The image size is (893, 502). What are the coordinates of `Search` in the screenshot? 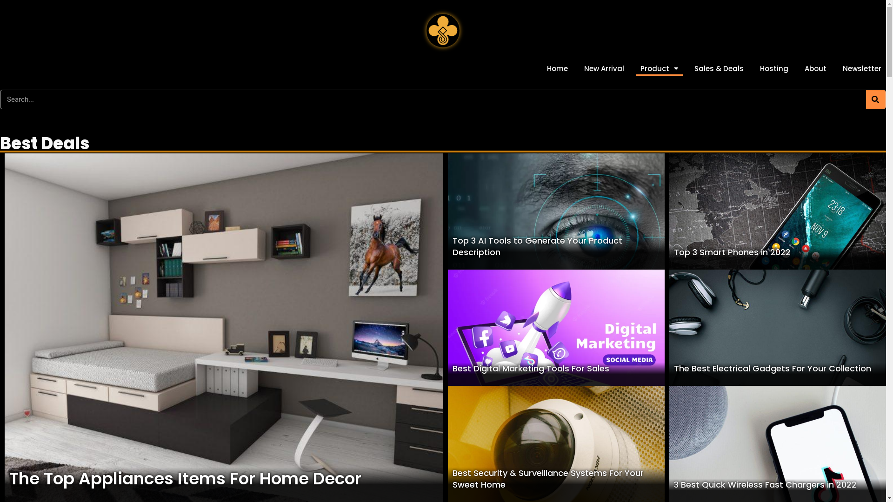 It's located at (876, 99).